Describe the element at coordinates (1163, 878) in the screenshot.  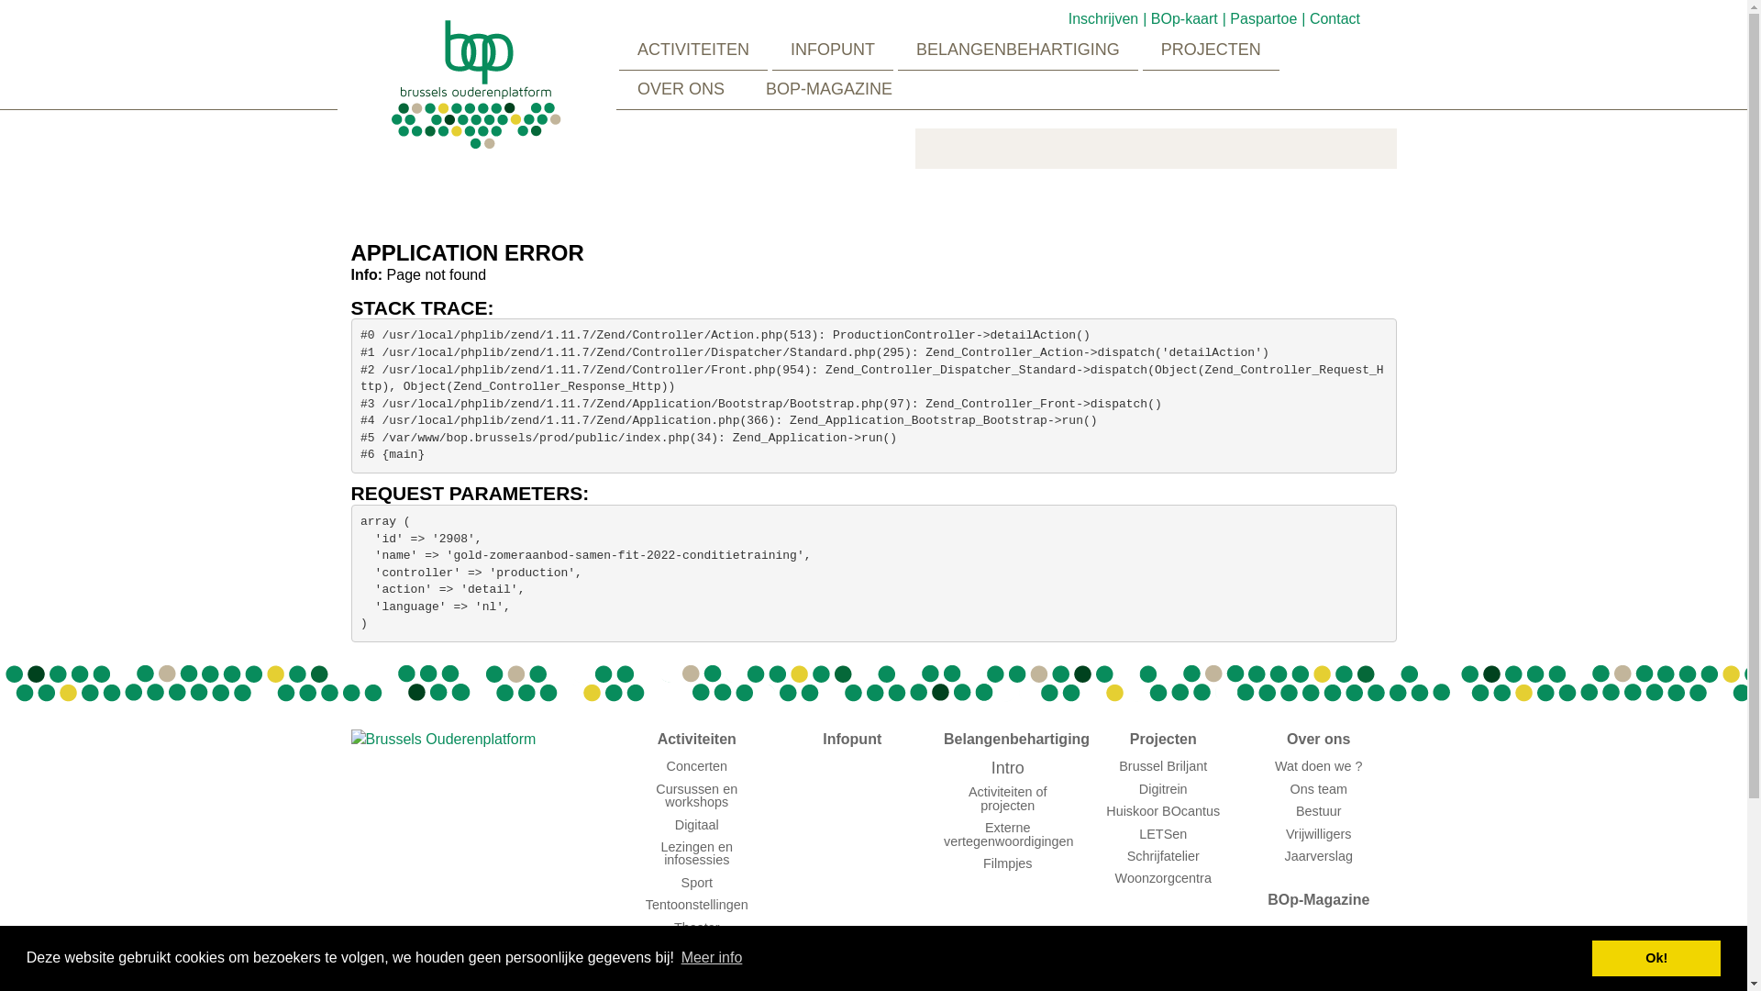
I see `Woonzorgcentra` at that location.